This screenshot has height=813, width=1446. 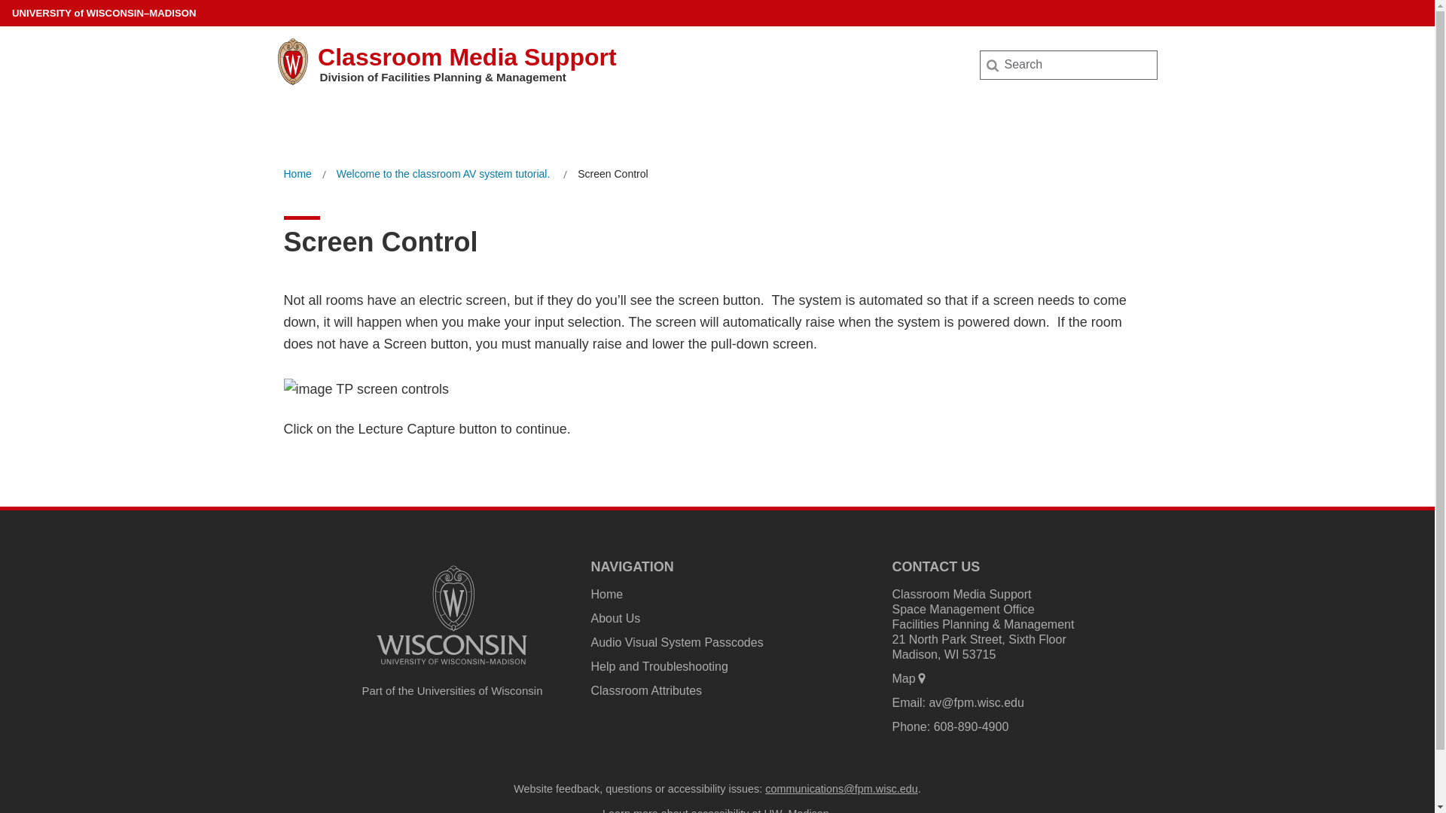 I want to click on Classroom Media Support, so click(x=467, y=57).